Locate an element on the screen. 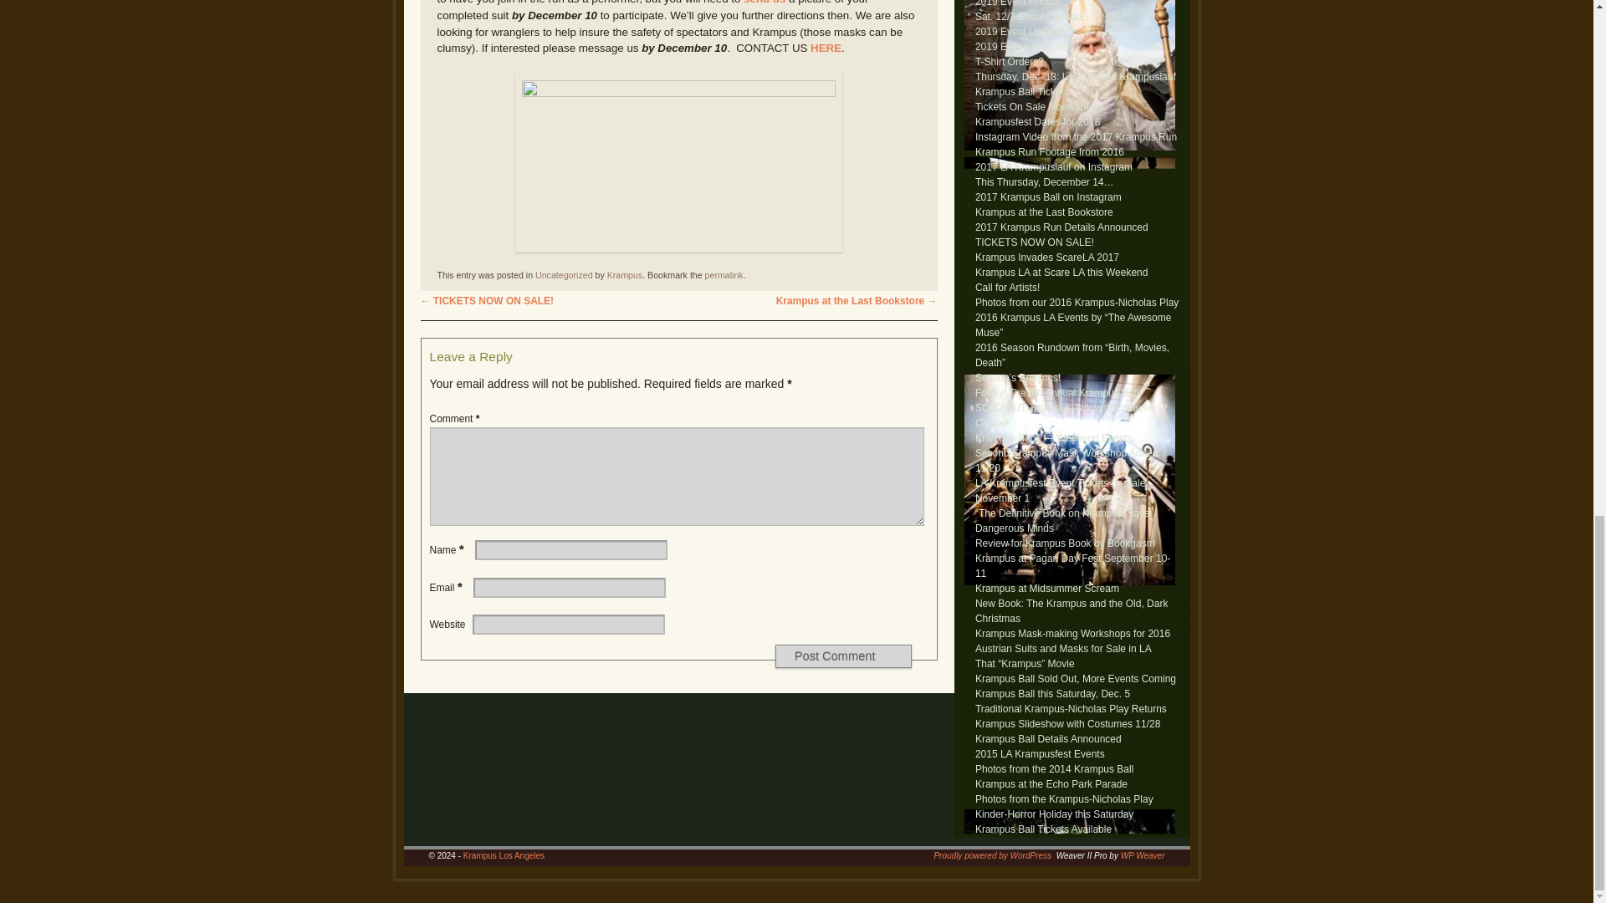 This screenshot has height=903, width=1606. send us is located at coordinates (764, 3).